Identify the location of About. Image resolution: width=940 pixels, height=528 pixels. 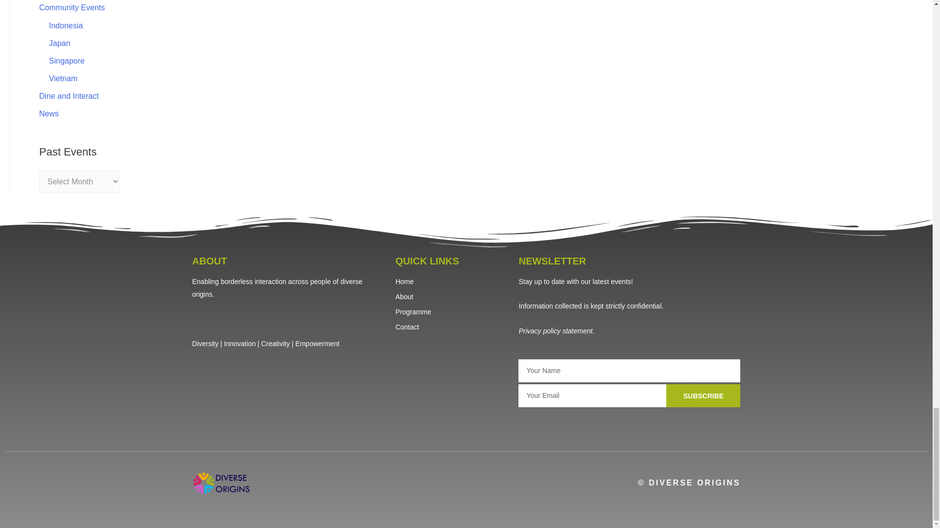
(452, 297).